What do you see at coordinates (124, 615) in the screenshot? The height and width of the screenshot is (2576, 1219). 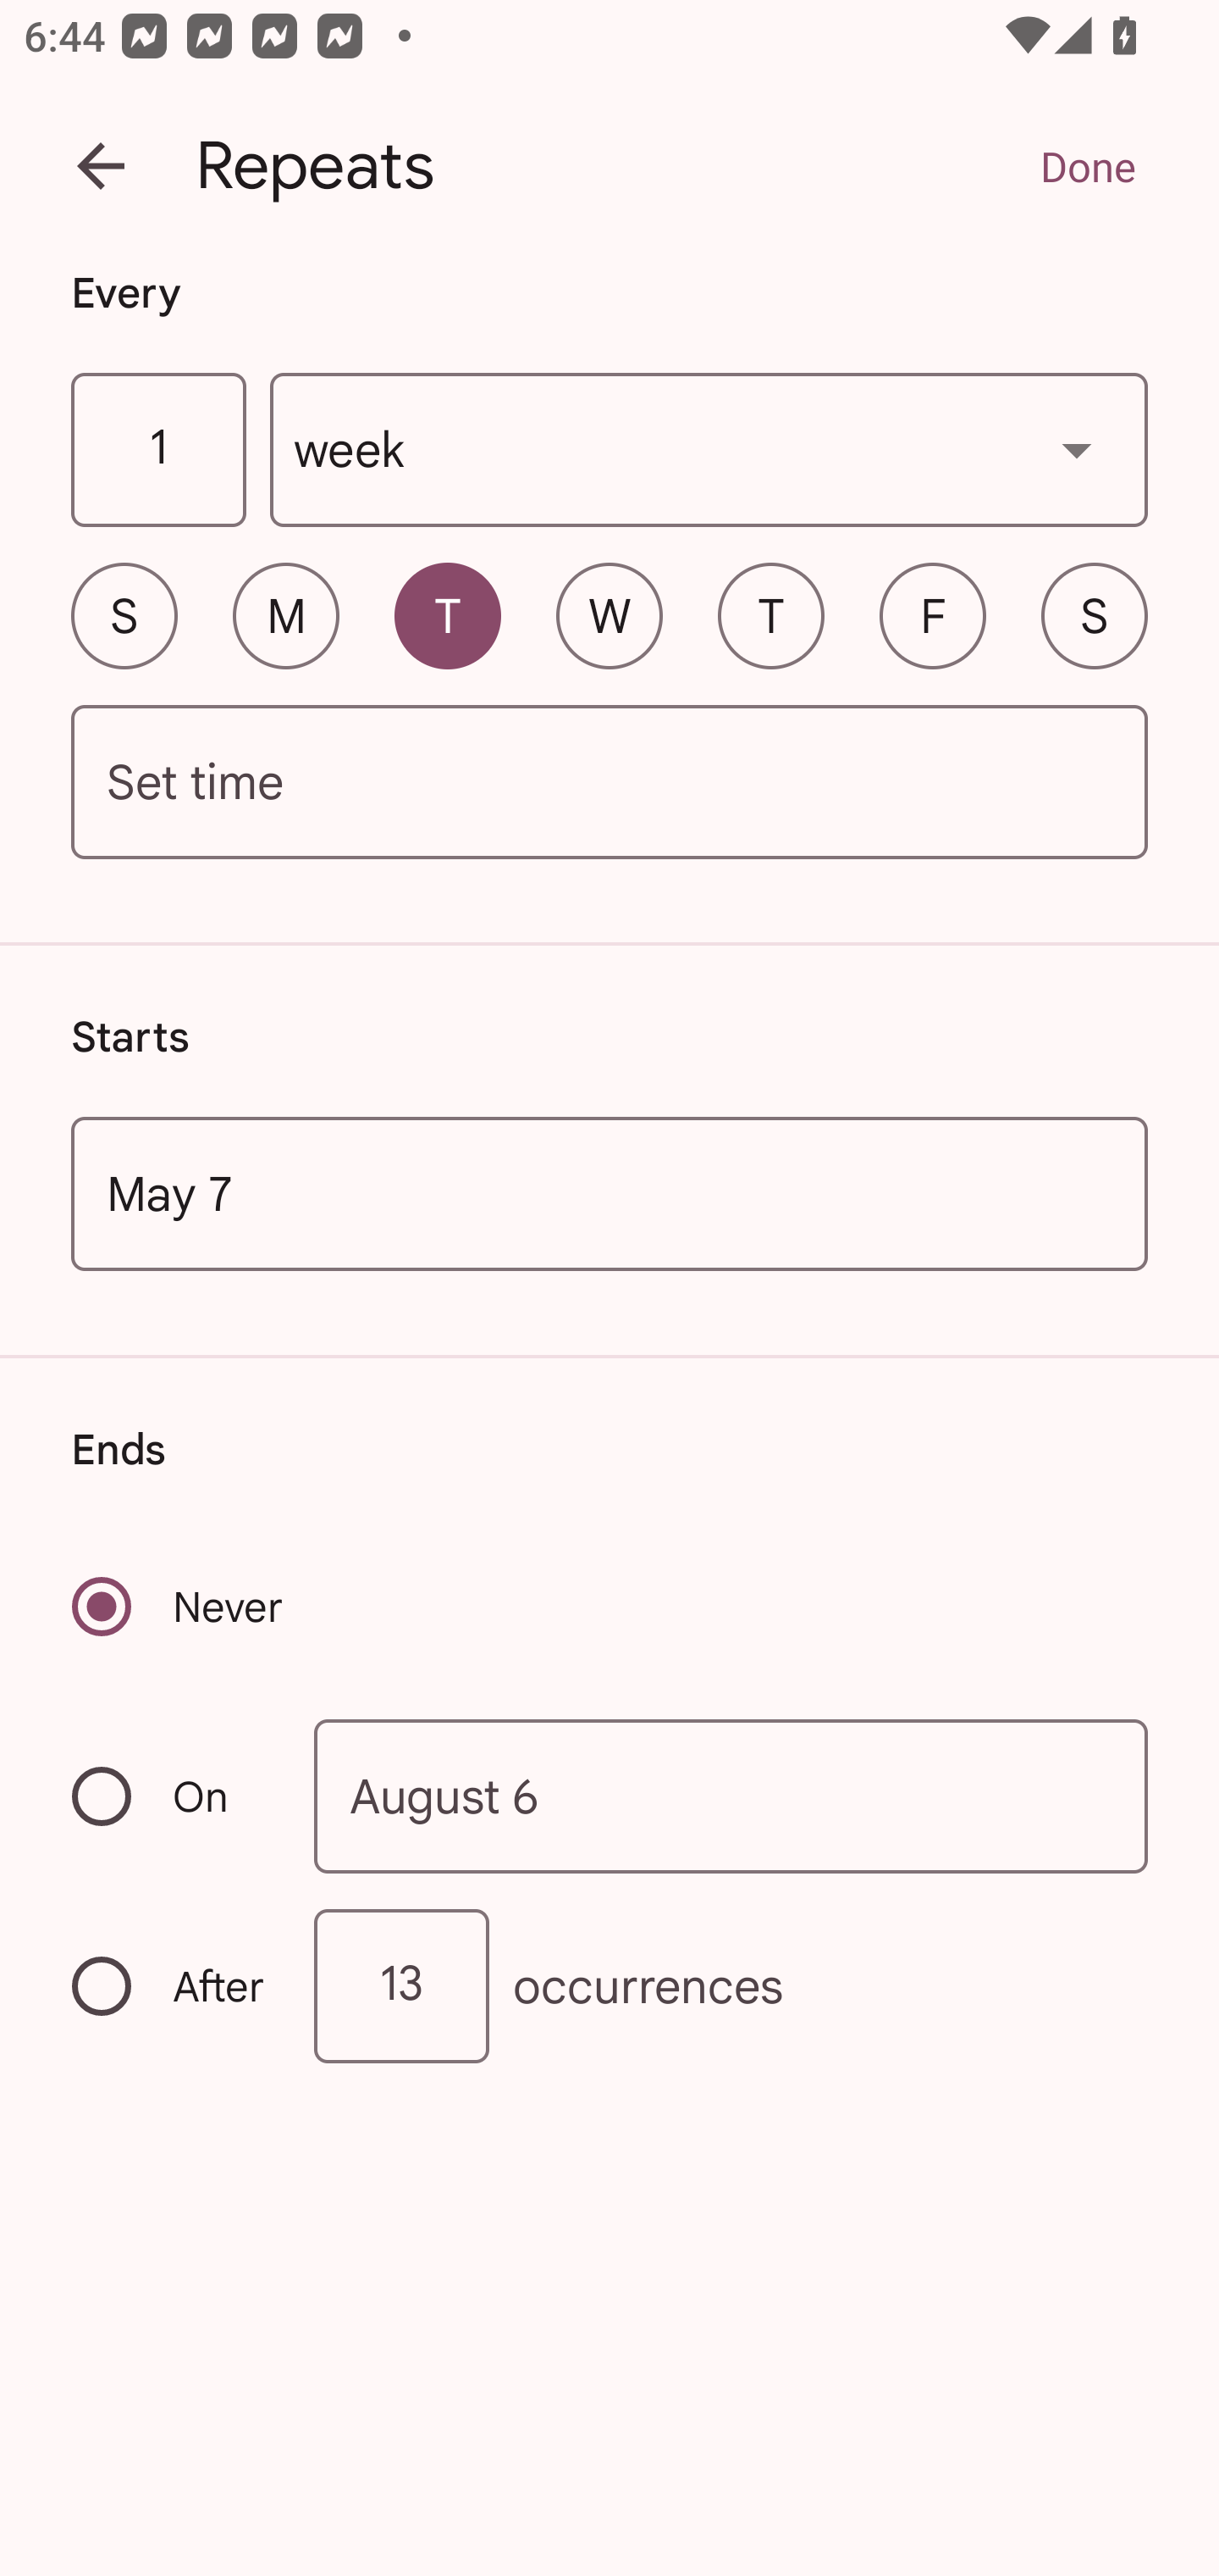 I see `S Sunday` at bounding box center [124, 615].